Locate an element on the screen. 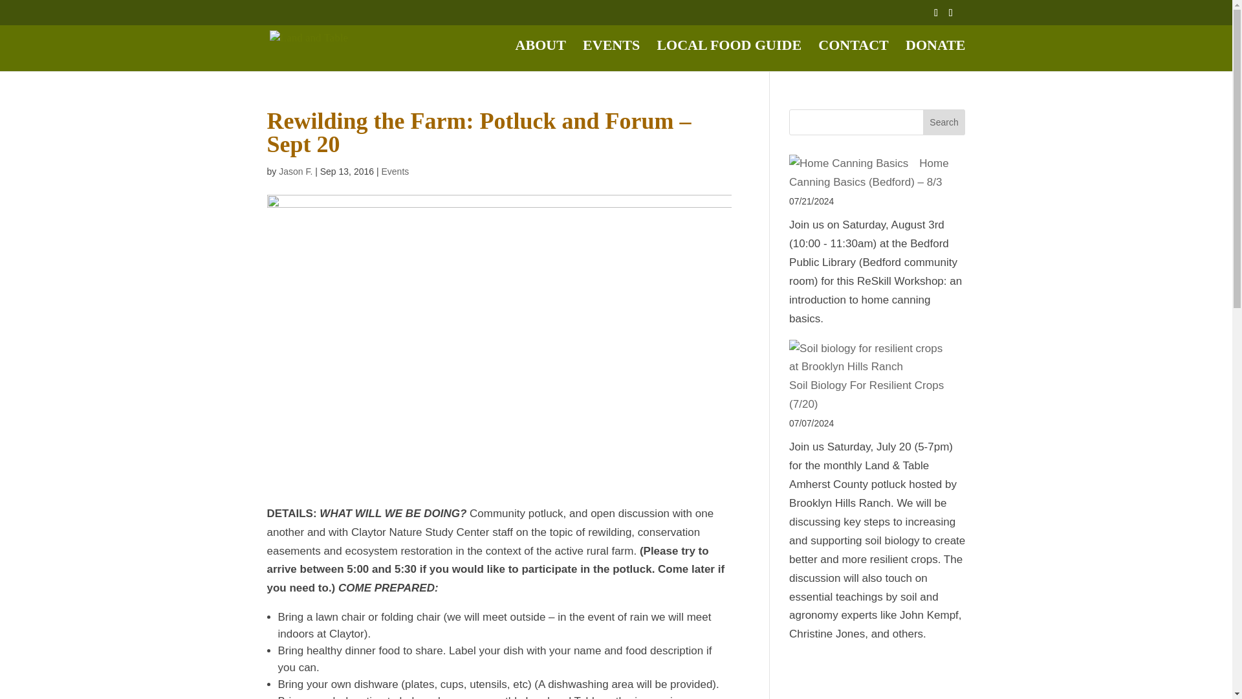  EVENTS is located at coordinates (611, 56).